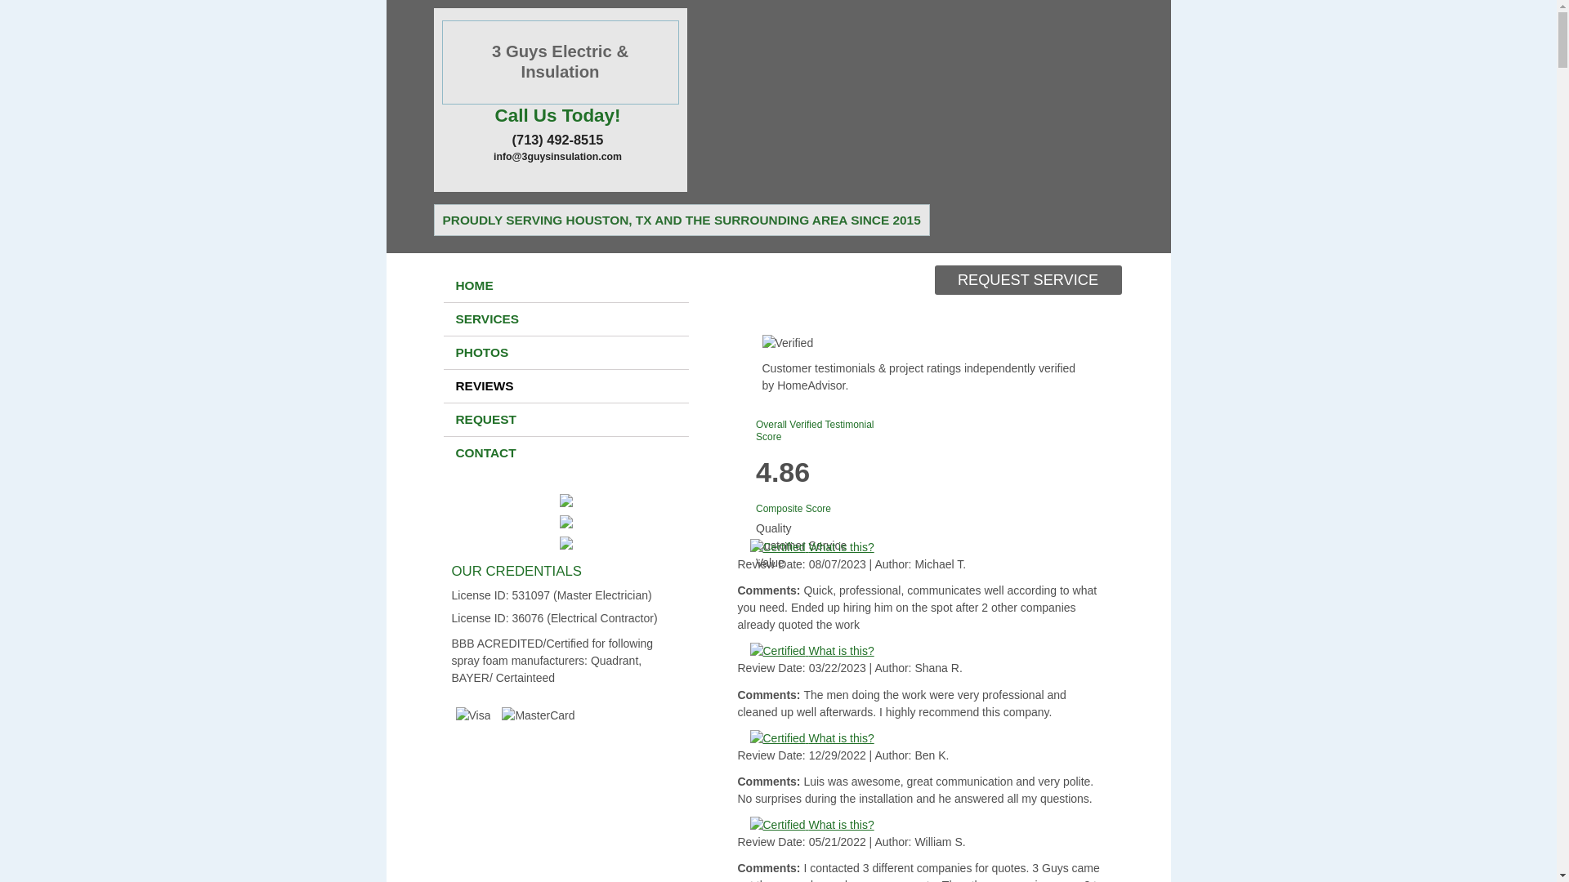  I want to click on PHOTOS, so click(565, 353).